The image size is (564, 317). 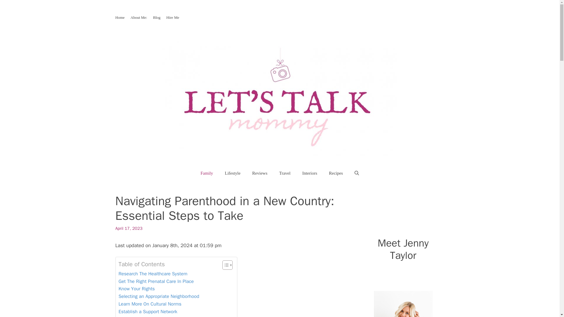 I want to click on Get The Right Prenatal Care In Place, so click(x=156, y=281).